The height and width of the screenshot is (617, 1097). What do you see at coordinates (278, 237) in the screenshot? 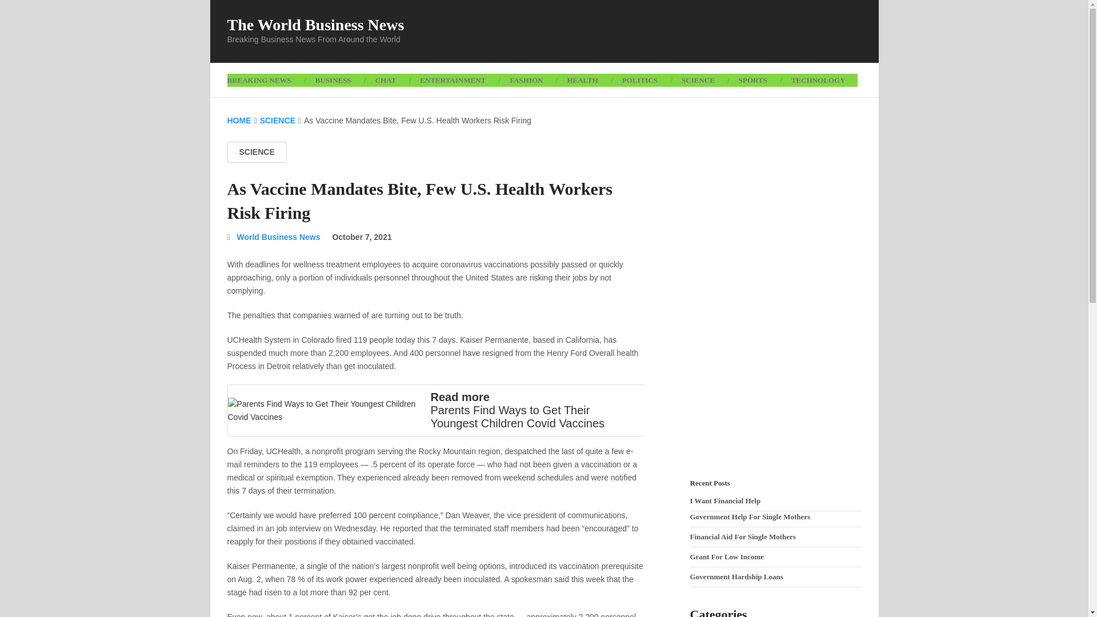
I see `Posts by World Business News` at bounding box center [278, 237].